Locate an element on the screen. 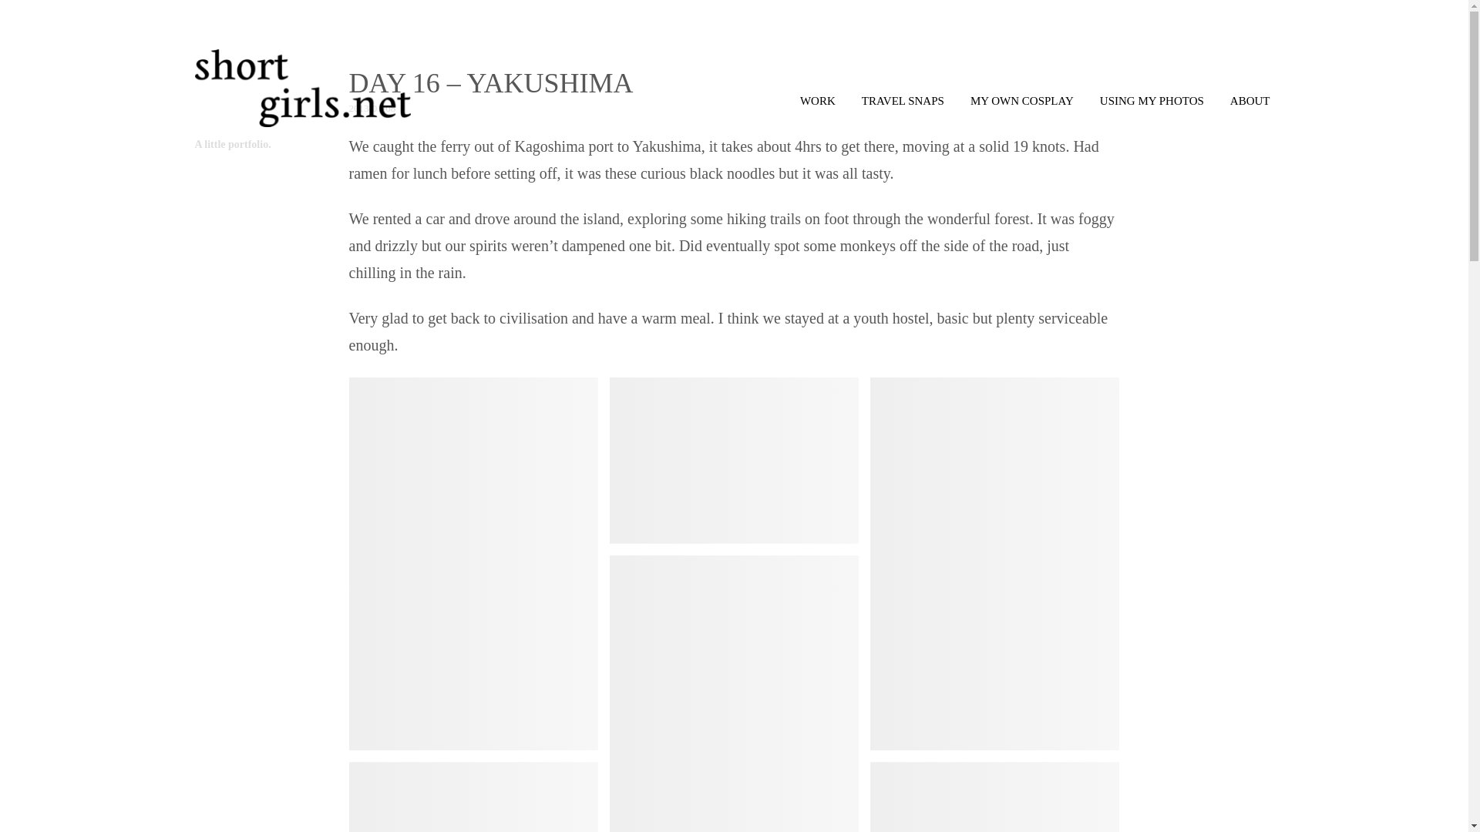  USING MY PHOTOS is located at coordinates (1152, 100).